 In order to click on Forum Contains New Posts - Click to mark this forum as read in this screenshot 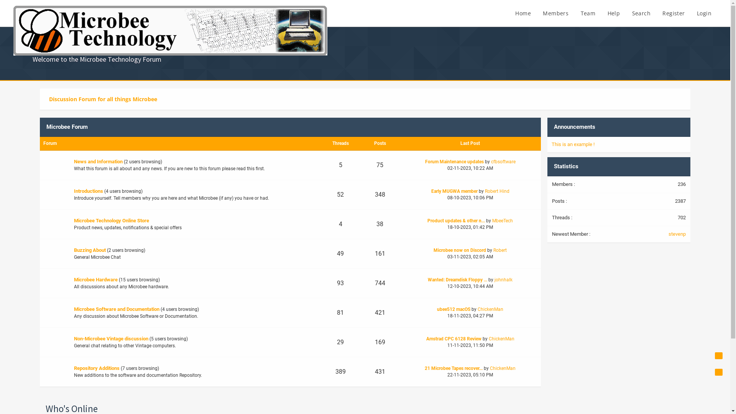, I will do `click(54, 283)`.